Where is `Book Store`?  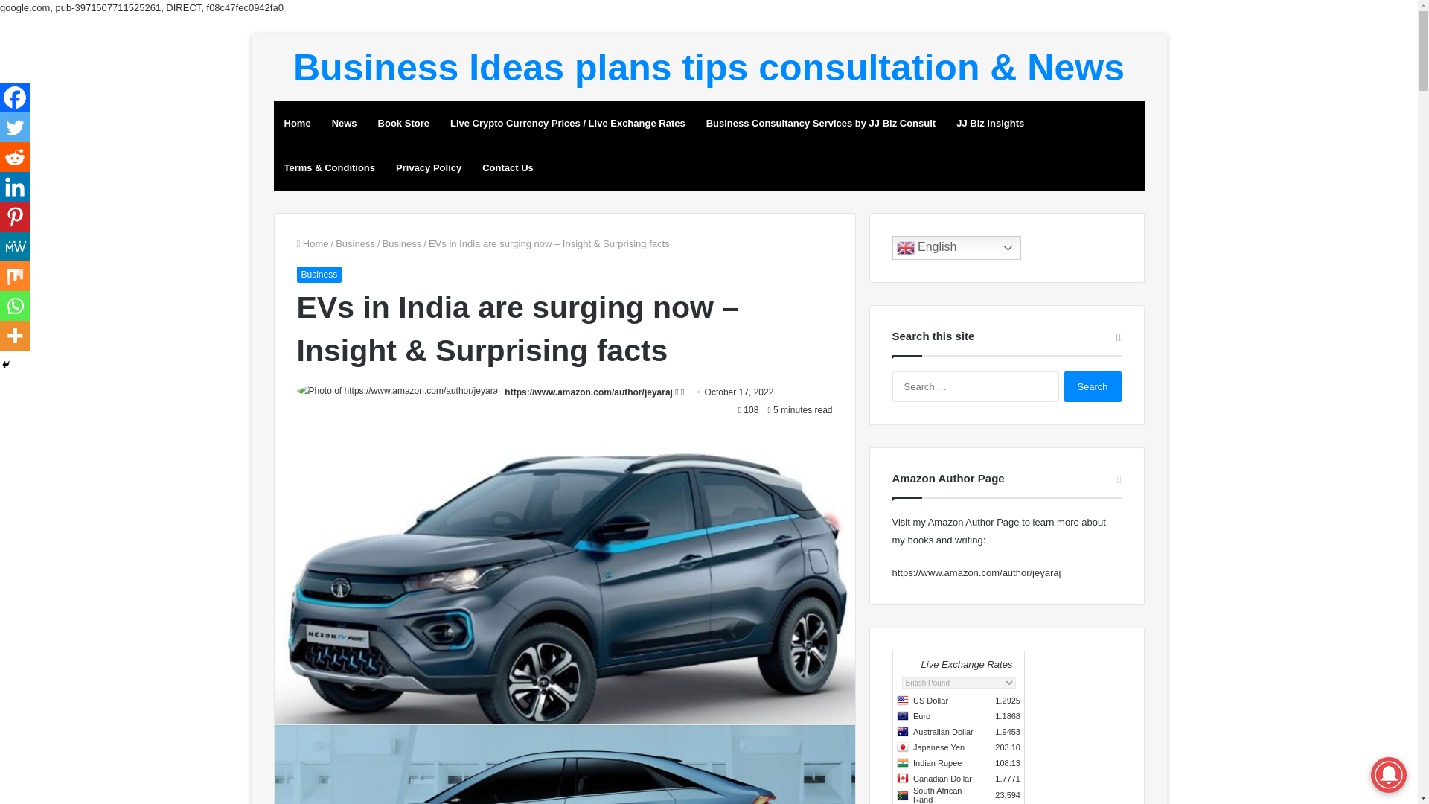 Book Store is located at coordinates (403, 124).